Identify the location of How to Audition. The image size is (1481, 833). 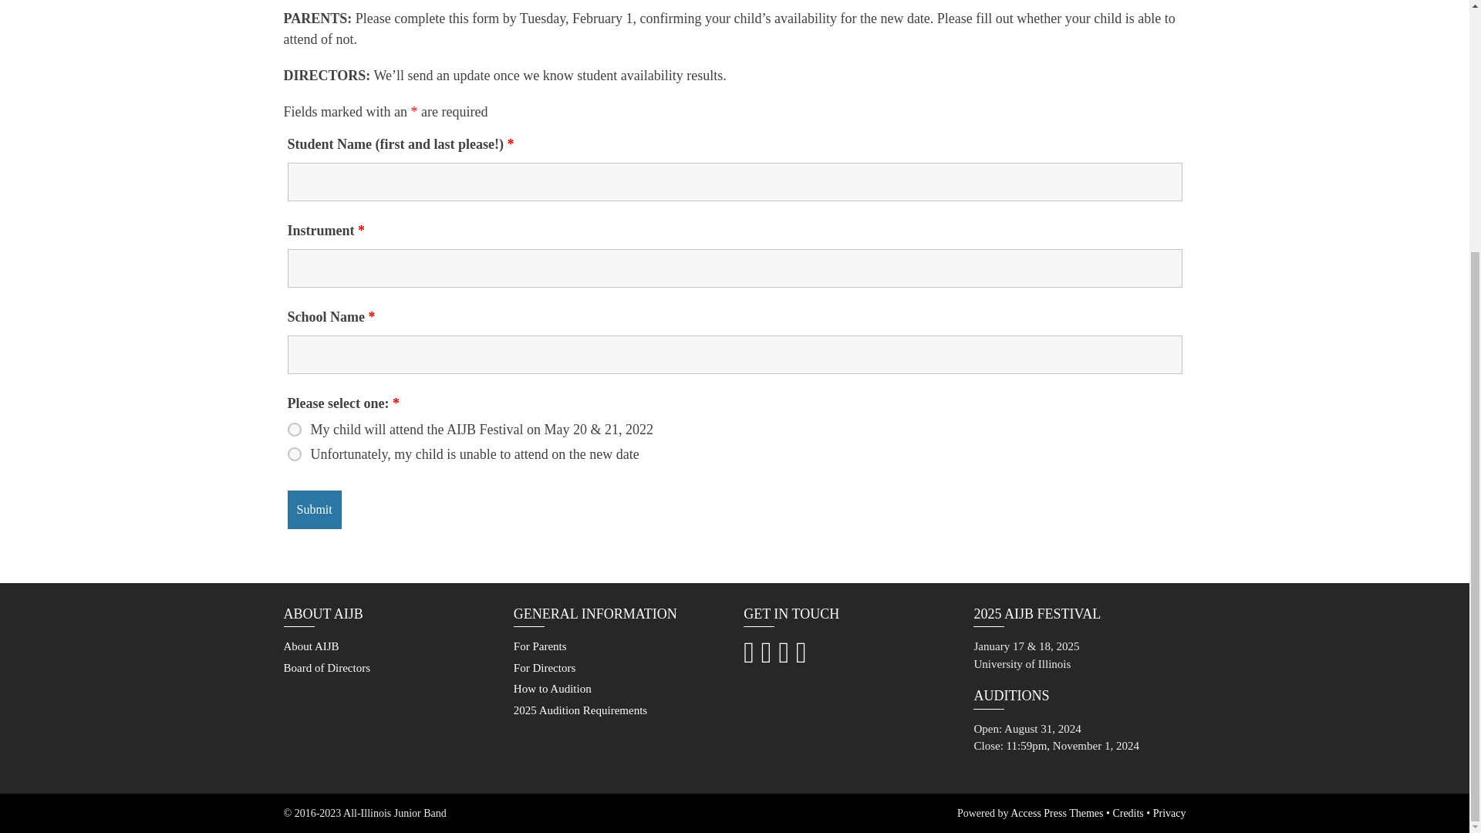
(552, 688).